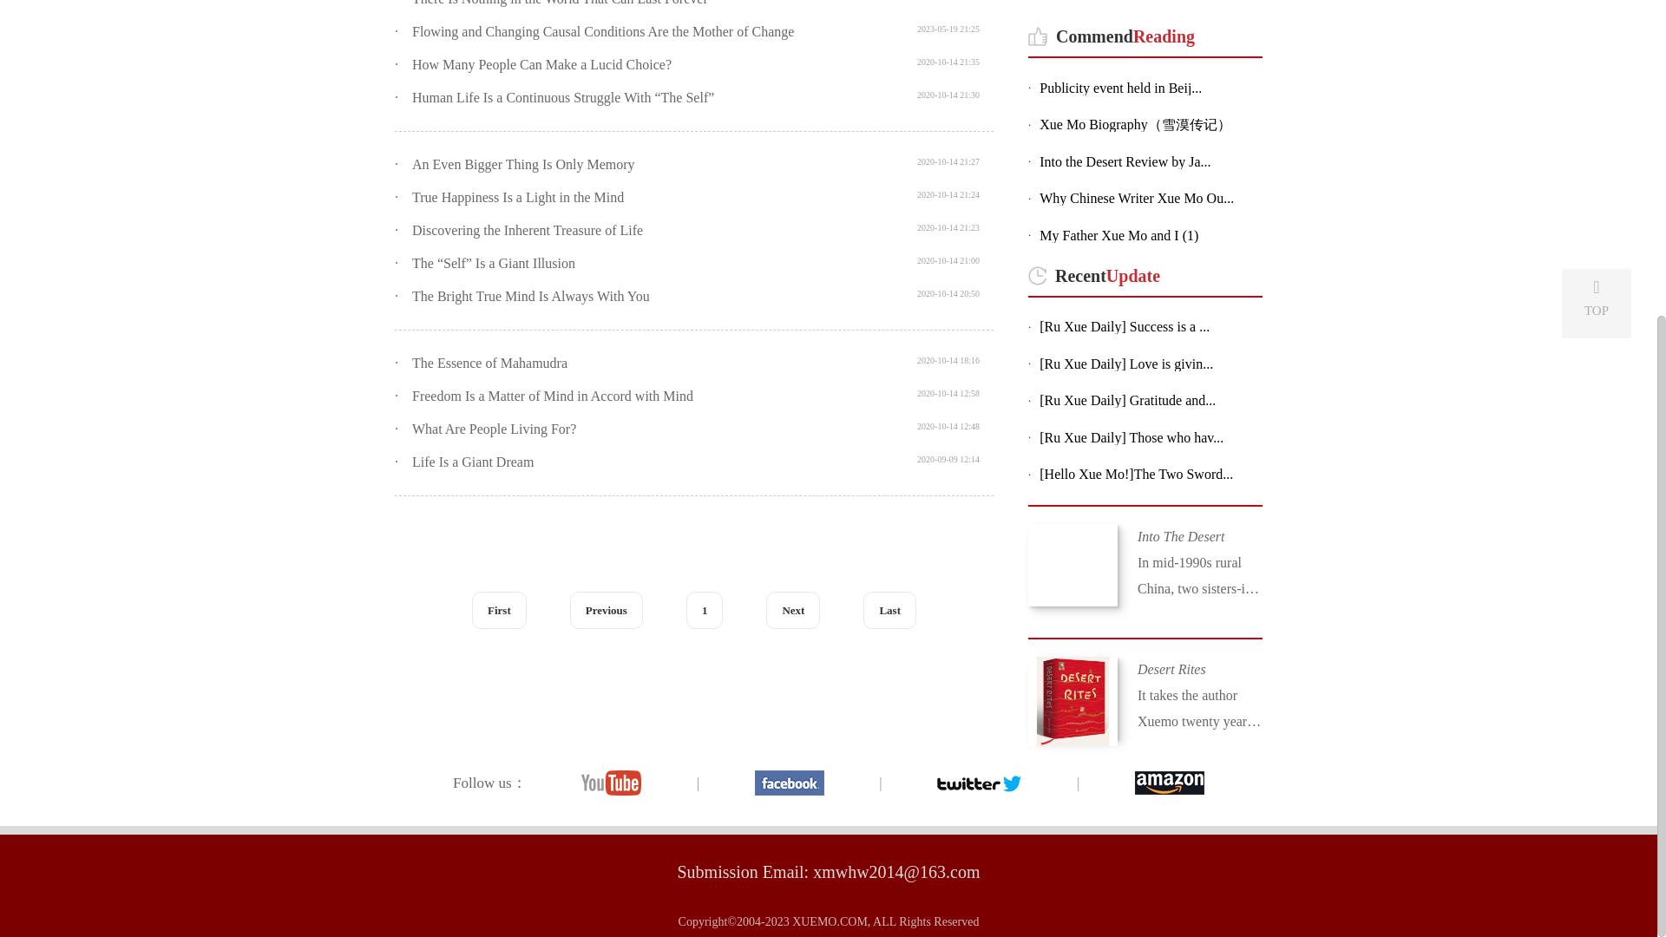  I want to click on Discovering the Inherent Treasure of Life, so click(528, 231).